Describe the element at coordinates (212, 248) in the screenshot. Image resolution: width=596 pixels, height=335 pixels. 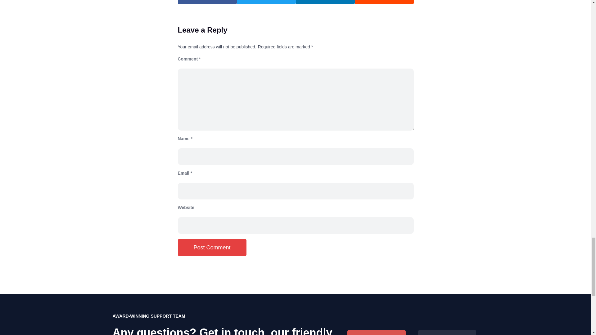
I see `Post Comment` at that location.